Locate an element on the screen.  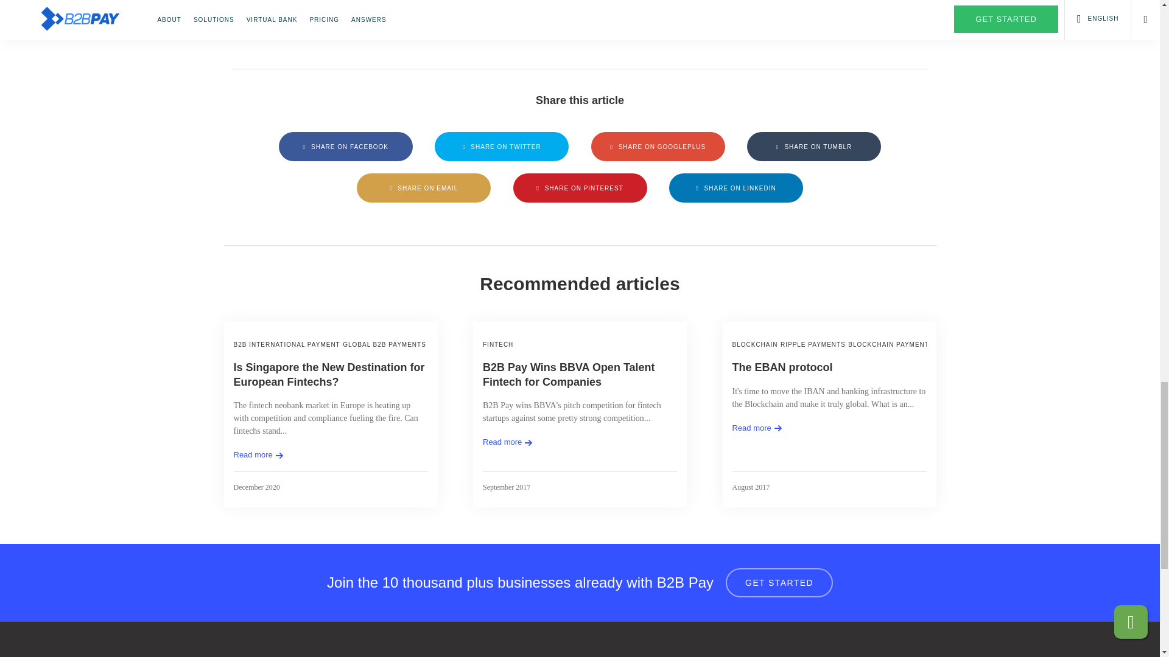
here is located at coordinates (376, 32).